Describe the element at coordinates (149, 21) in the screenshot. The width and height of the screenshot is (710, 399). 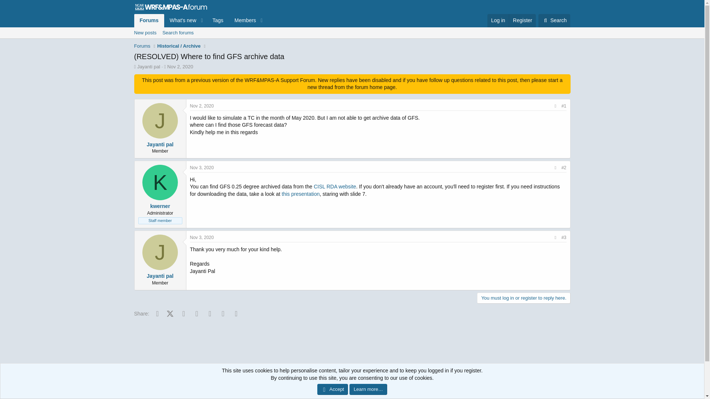
I see `Search forums` at that location.